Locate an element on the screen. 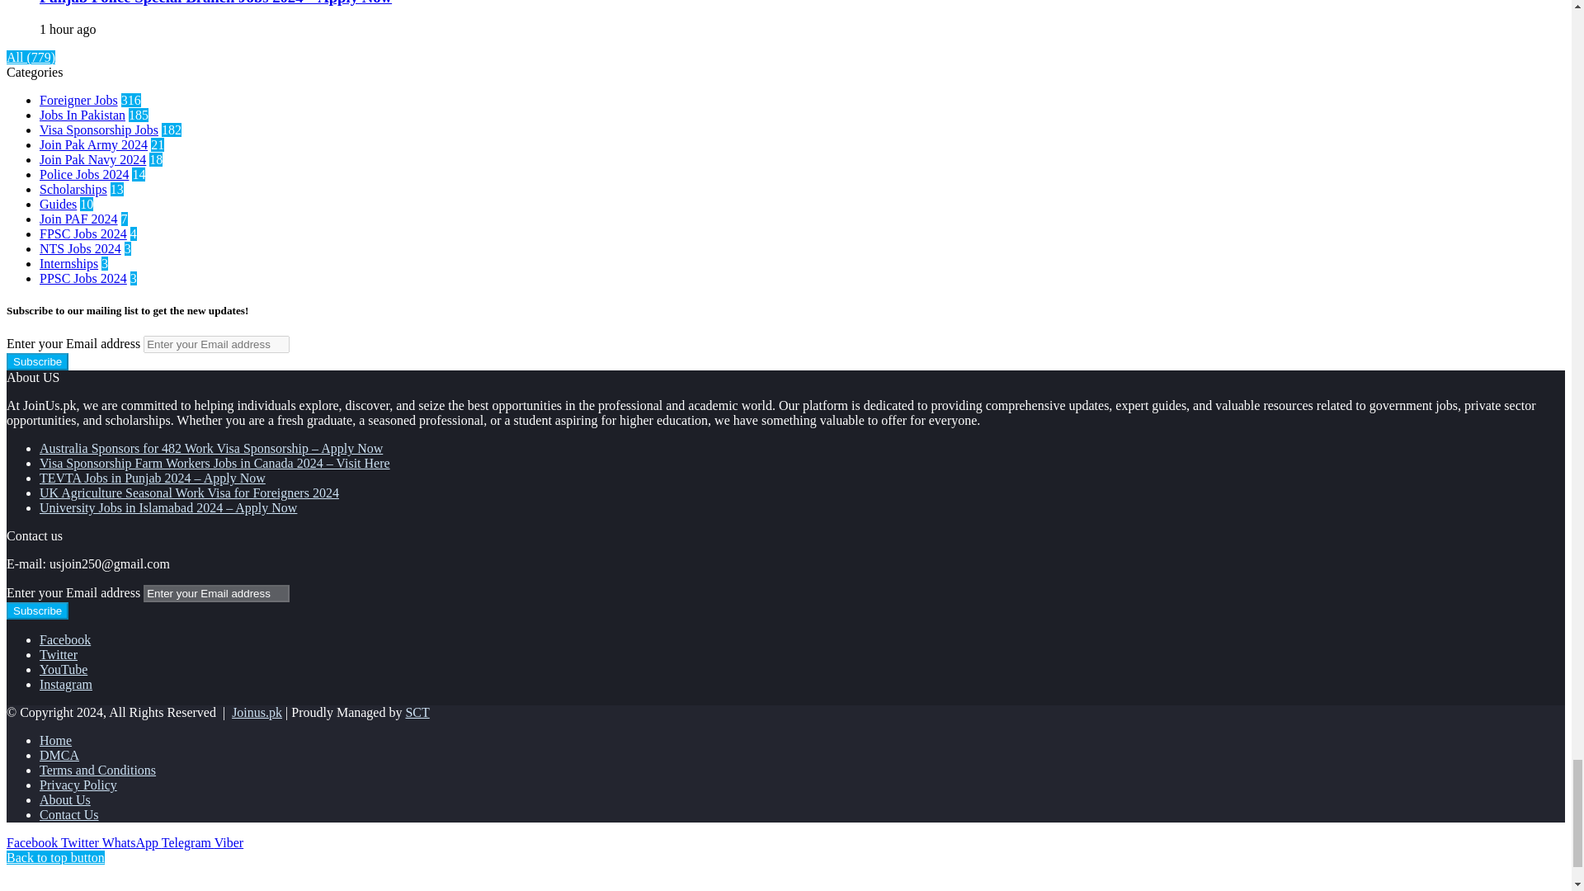 This screenshot has width=1584, height=891. Viber is located at coordinates (229, 843).